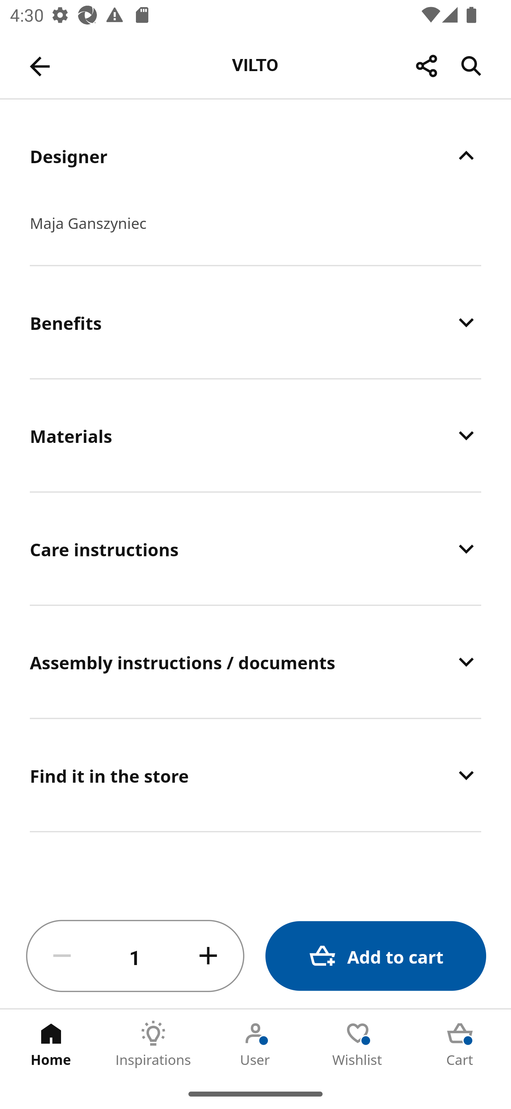 This screenshot has height=1109, width=511. I want to click on Find it in the store, so click(255, 775).